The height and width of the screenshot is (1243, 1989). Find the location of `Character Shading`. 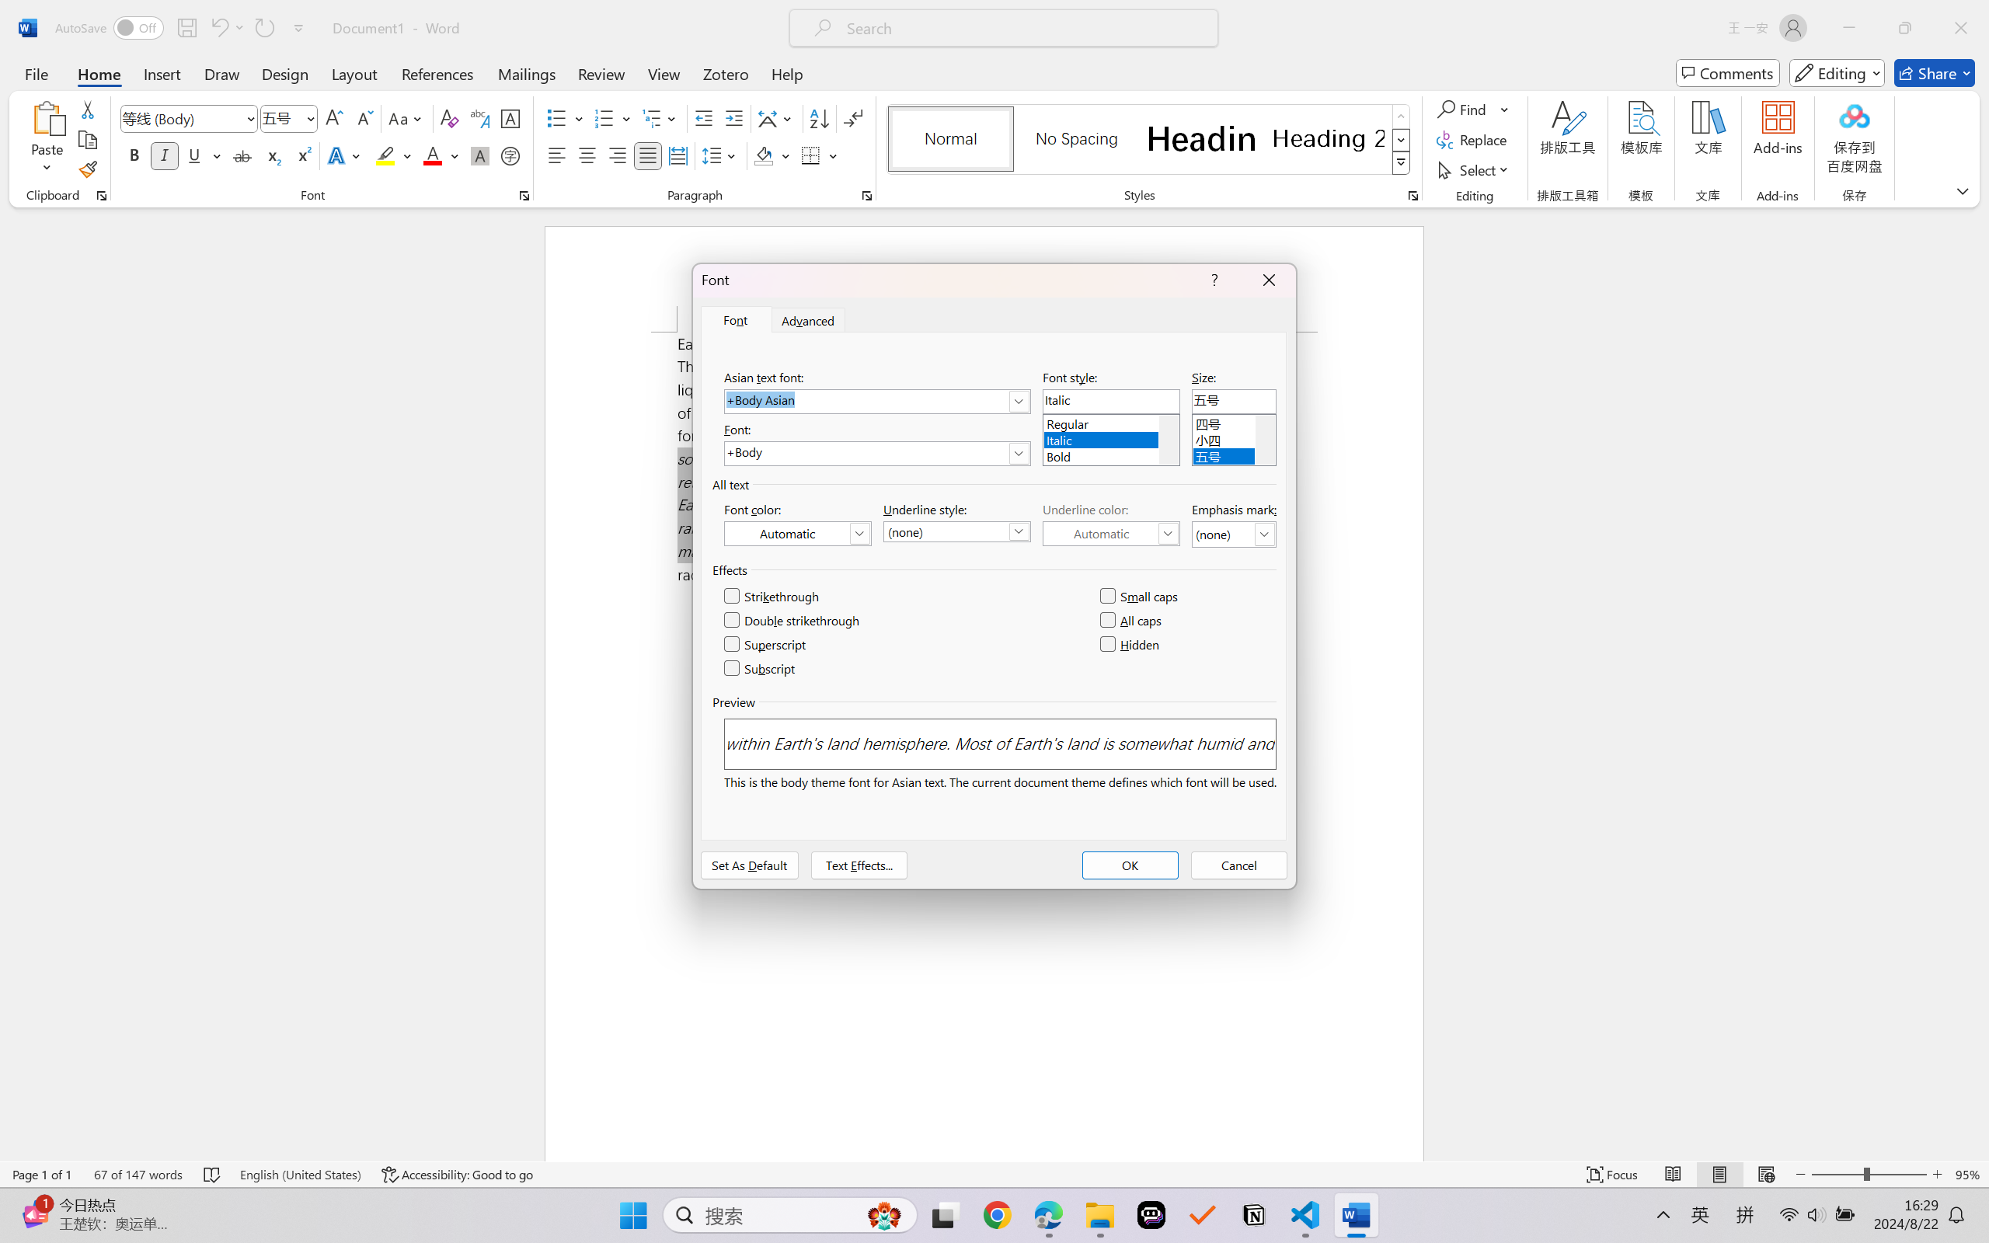

Character Shading is located at coordinates (479, 155).